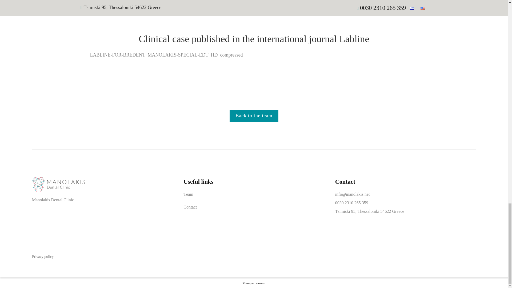  Describe the element at coordinates (190, 207) in the screenshot. I see `Contact` at that location.